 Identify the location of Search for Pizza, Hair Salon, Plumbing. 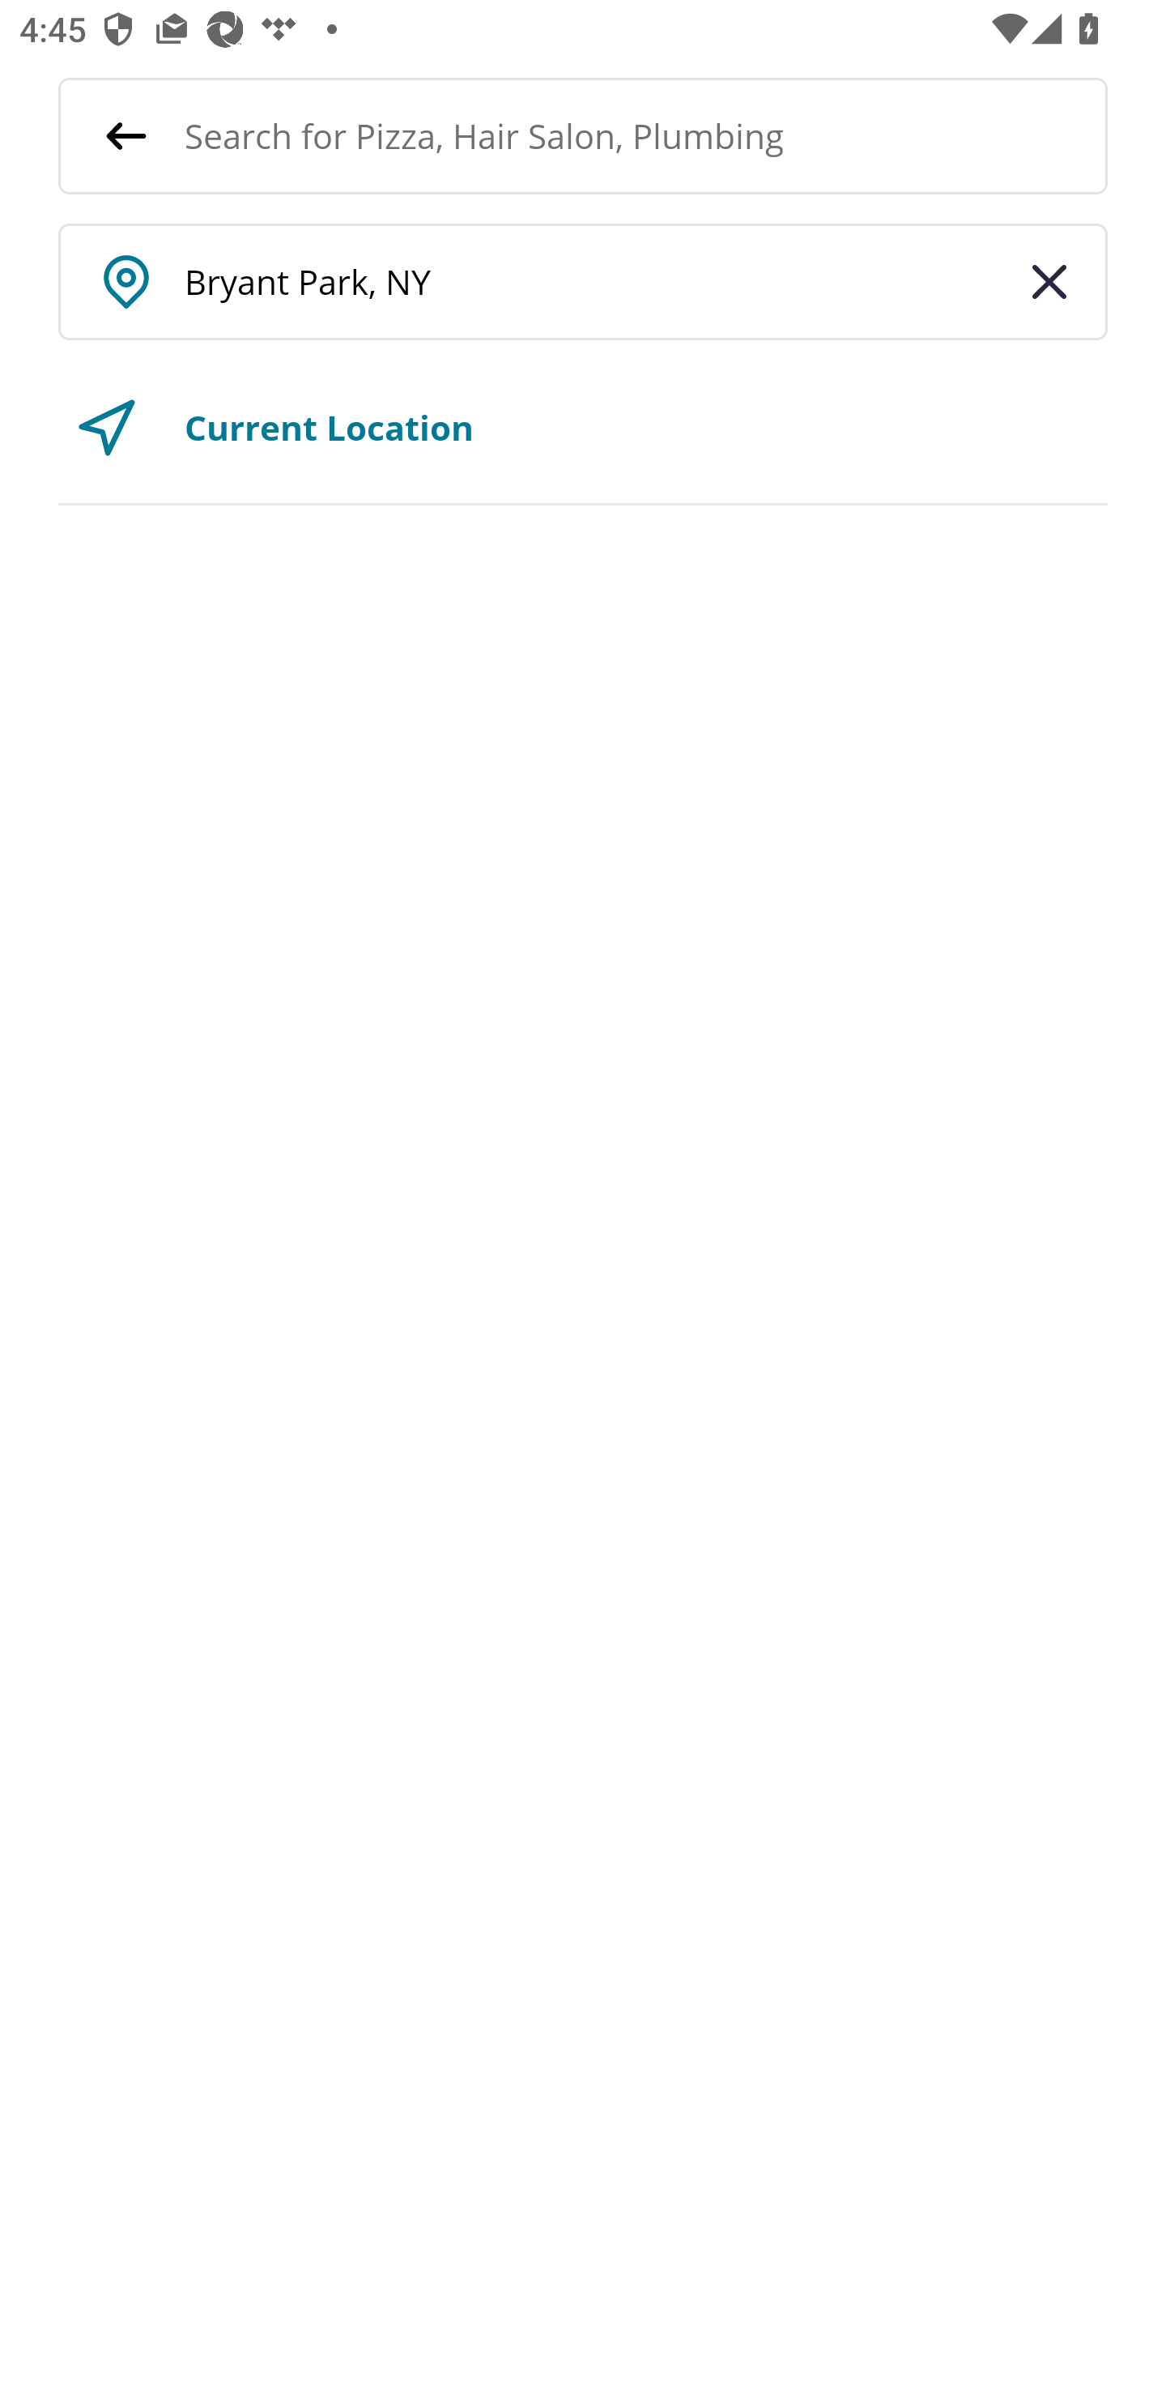
(646, 134).